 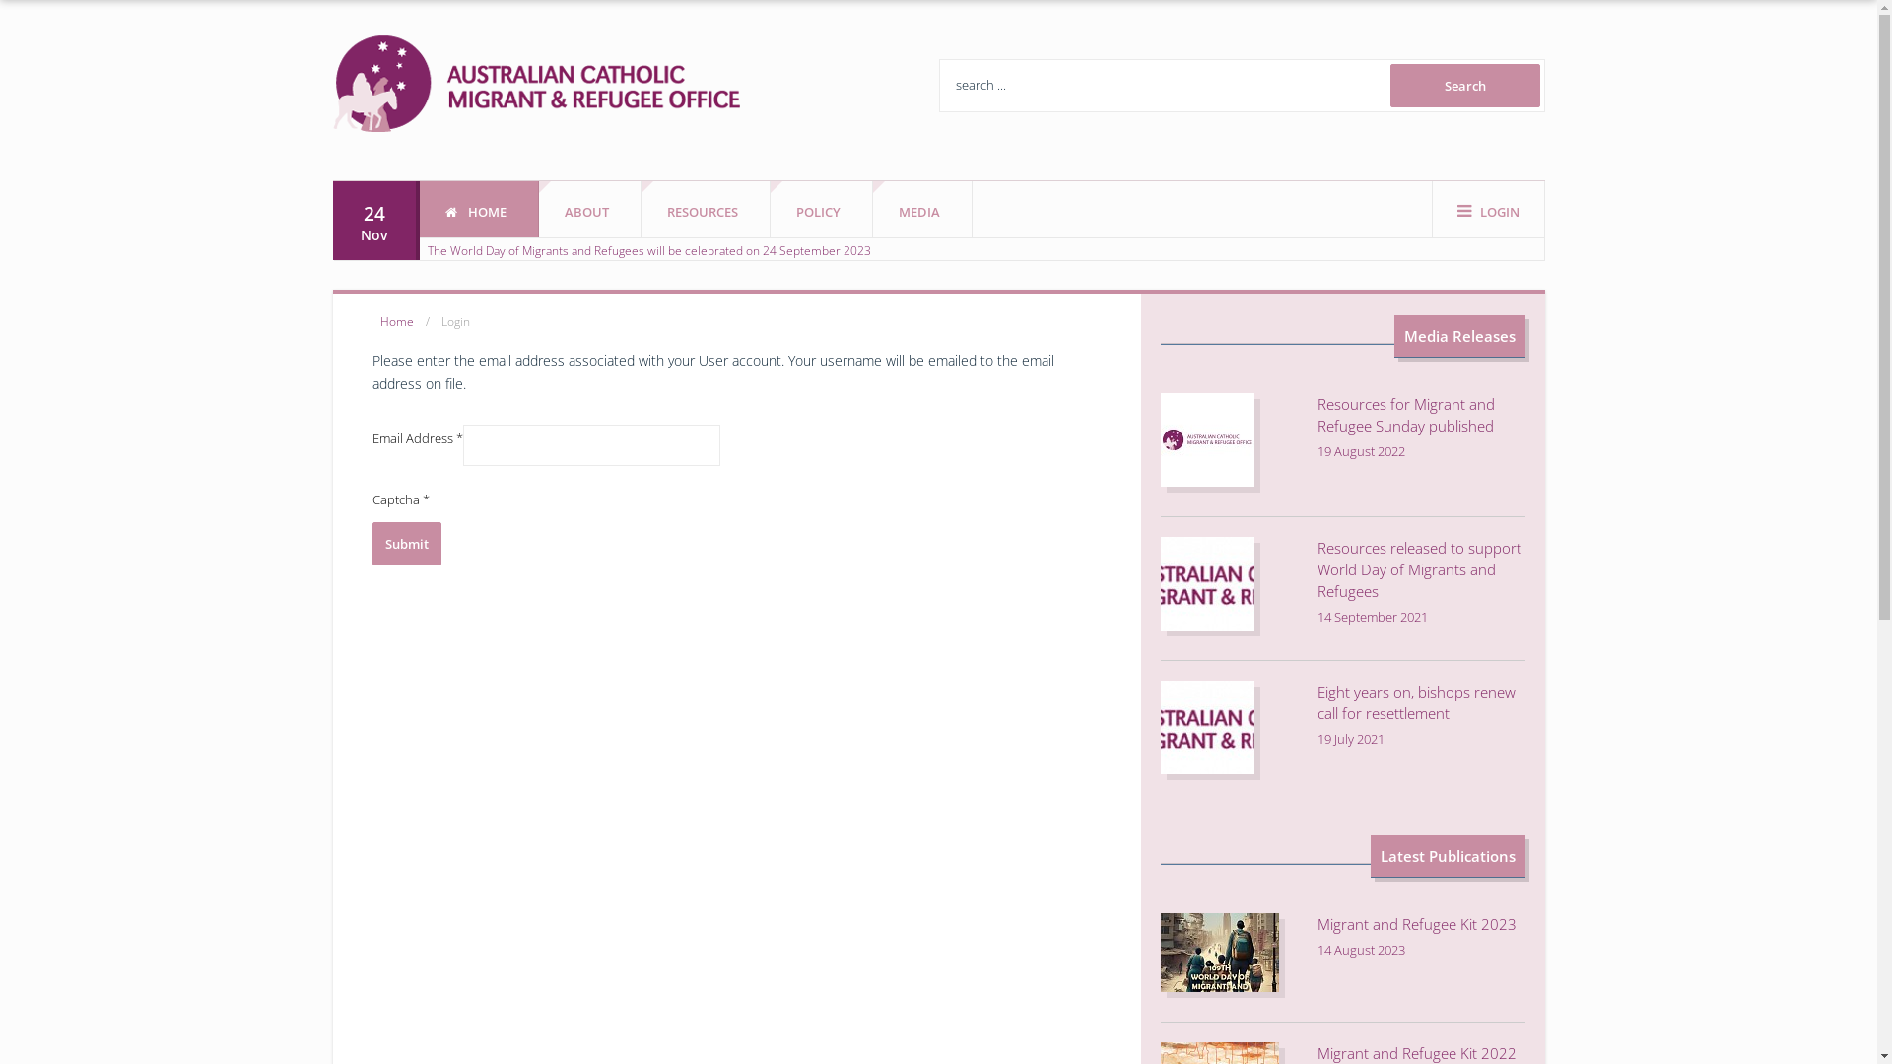 What do you see at coordinates (1406, 415) in the screenshot?
I see `Resources for Migrant and Refugee Sunday published` at bounding box center [1406, 415].